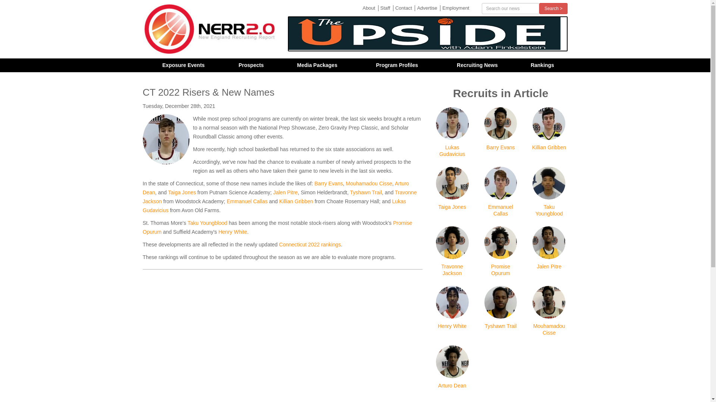  I want to click on Exposure Events, so click(183, 65).